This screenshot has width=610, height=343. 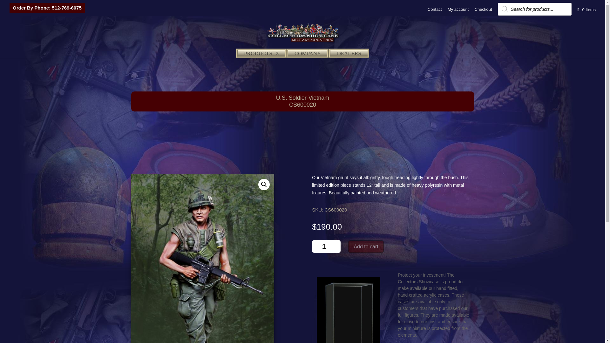 I want to click on 0 Items, so click(x=586, y=10).